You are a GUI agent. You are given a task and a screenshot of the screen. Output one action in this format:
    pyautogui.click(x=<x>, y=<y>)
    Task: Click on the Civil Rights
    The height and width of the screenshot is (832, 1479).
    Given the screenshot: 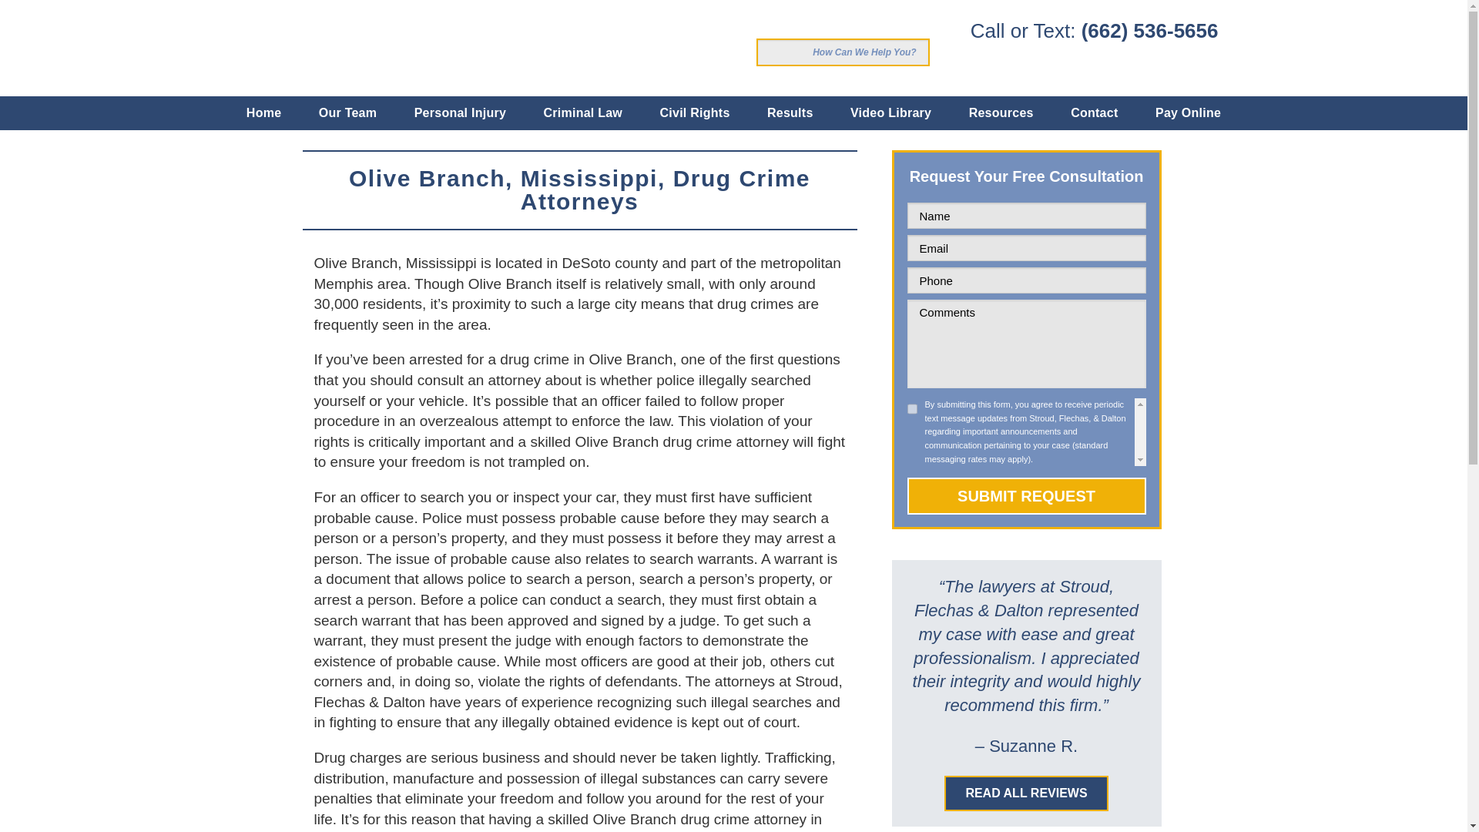 What is the action you would take?
    pyautogui.click(x=695, y=112)
    